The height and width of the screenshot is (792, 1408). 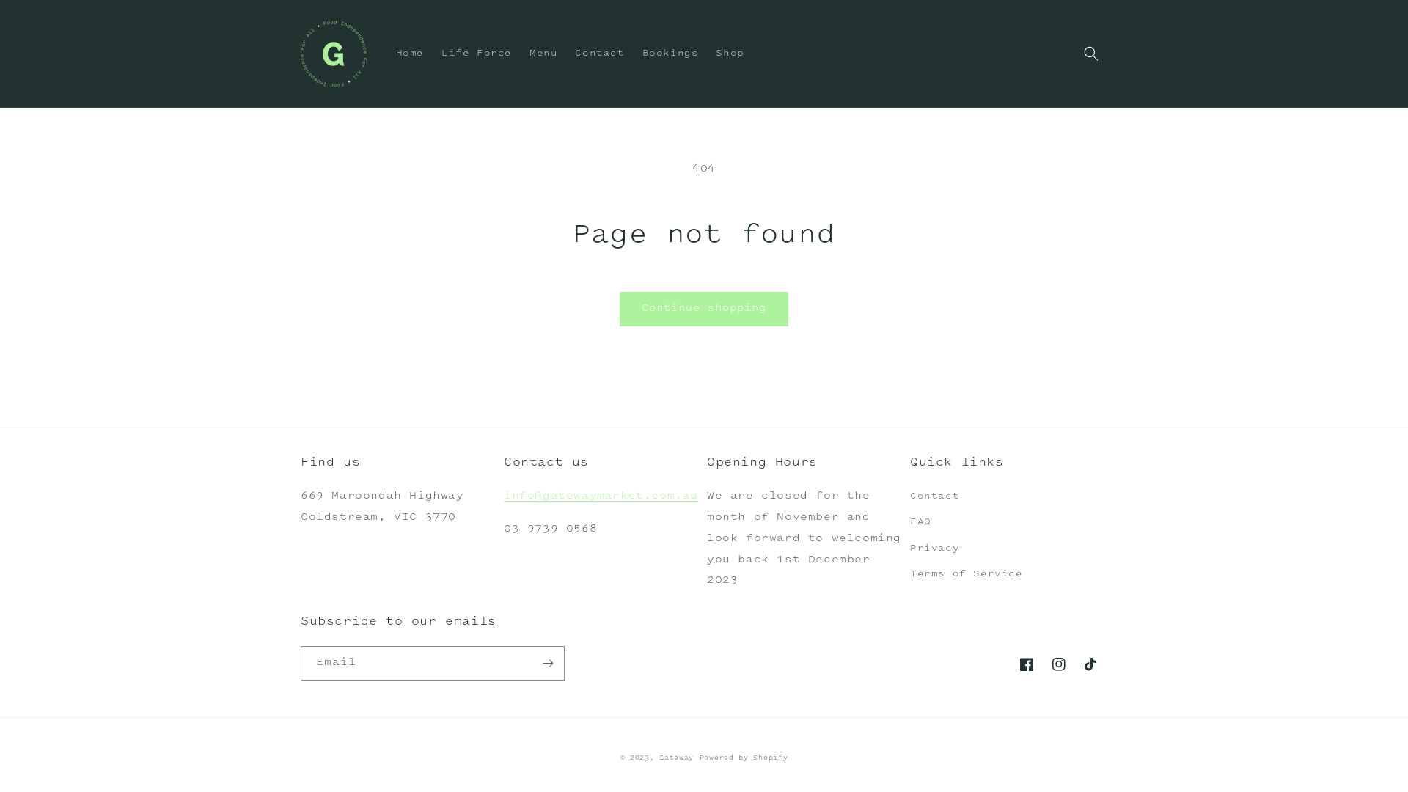 What do you see at coordinates (600, 54) in the screenshot?
I see `Contact` at bounding box center [600, 54].